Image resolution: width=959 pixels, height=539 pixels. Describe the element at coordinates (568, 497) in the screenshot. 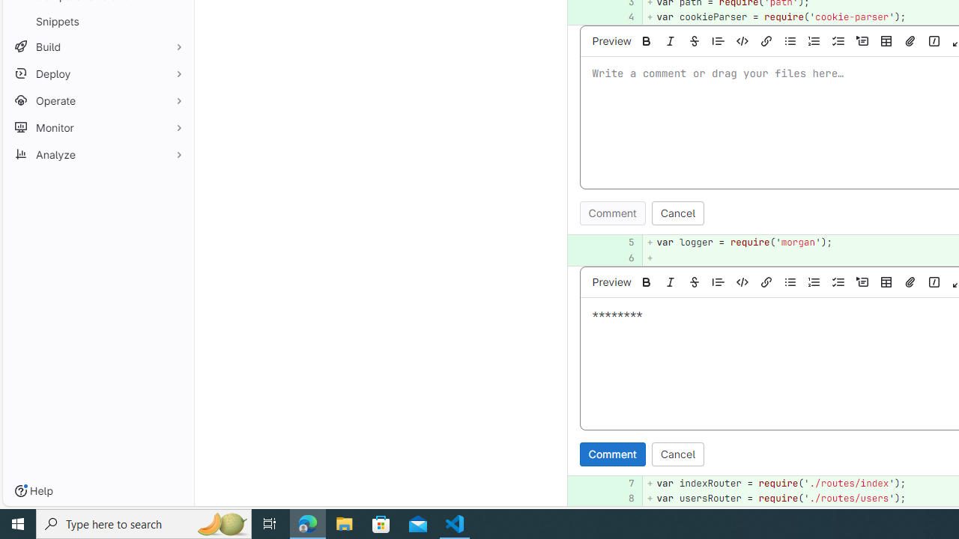

I see `Class: s12` at that location.